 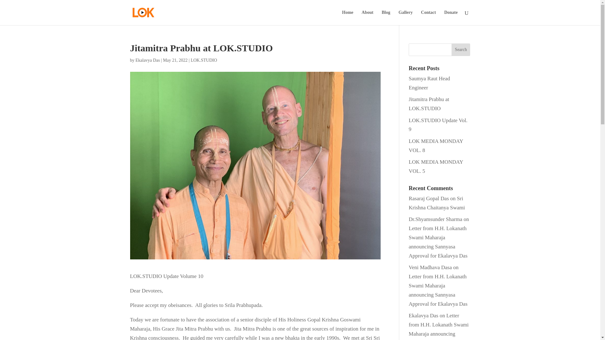 What do you see at coordinates (423, 315) in the screenshot?
I see `Ekalavya Das` at bounding box center [423, 315].